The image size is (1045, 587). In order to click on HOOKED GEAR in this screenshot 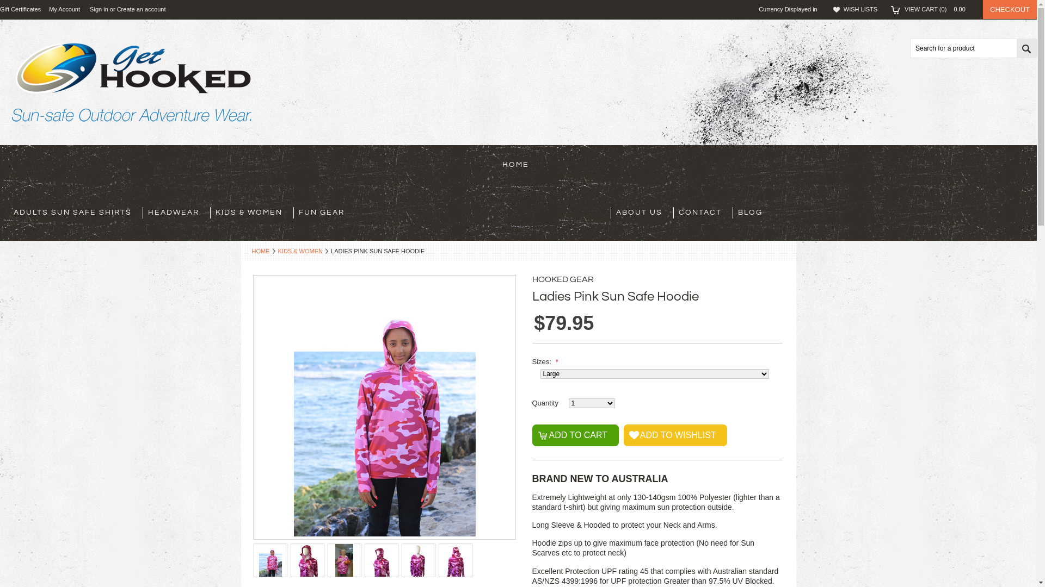, I will do `click(563, 279)`.